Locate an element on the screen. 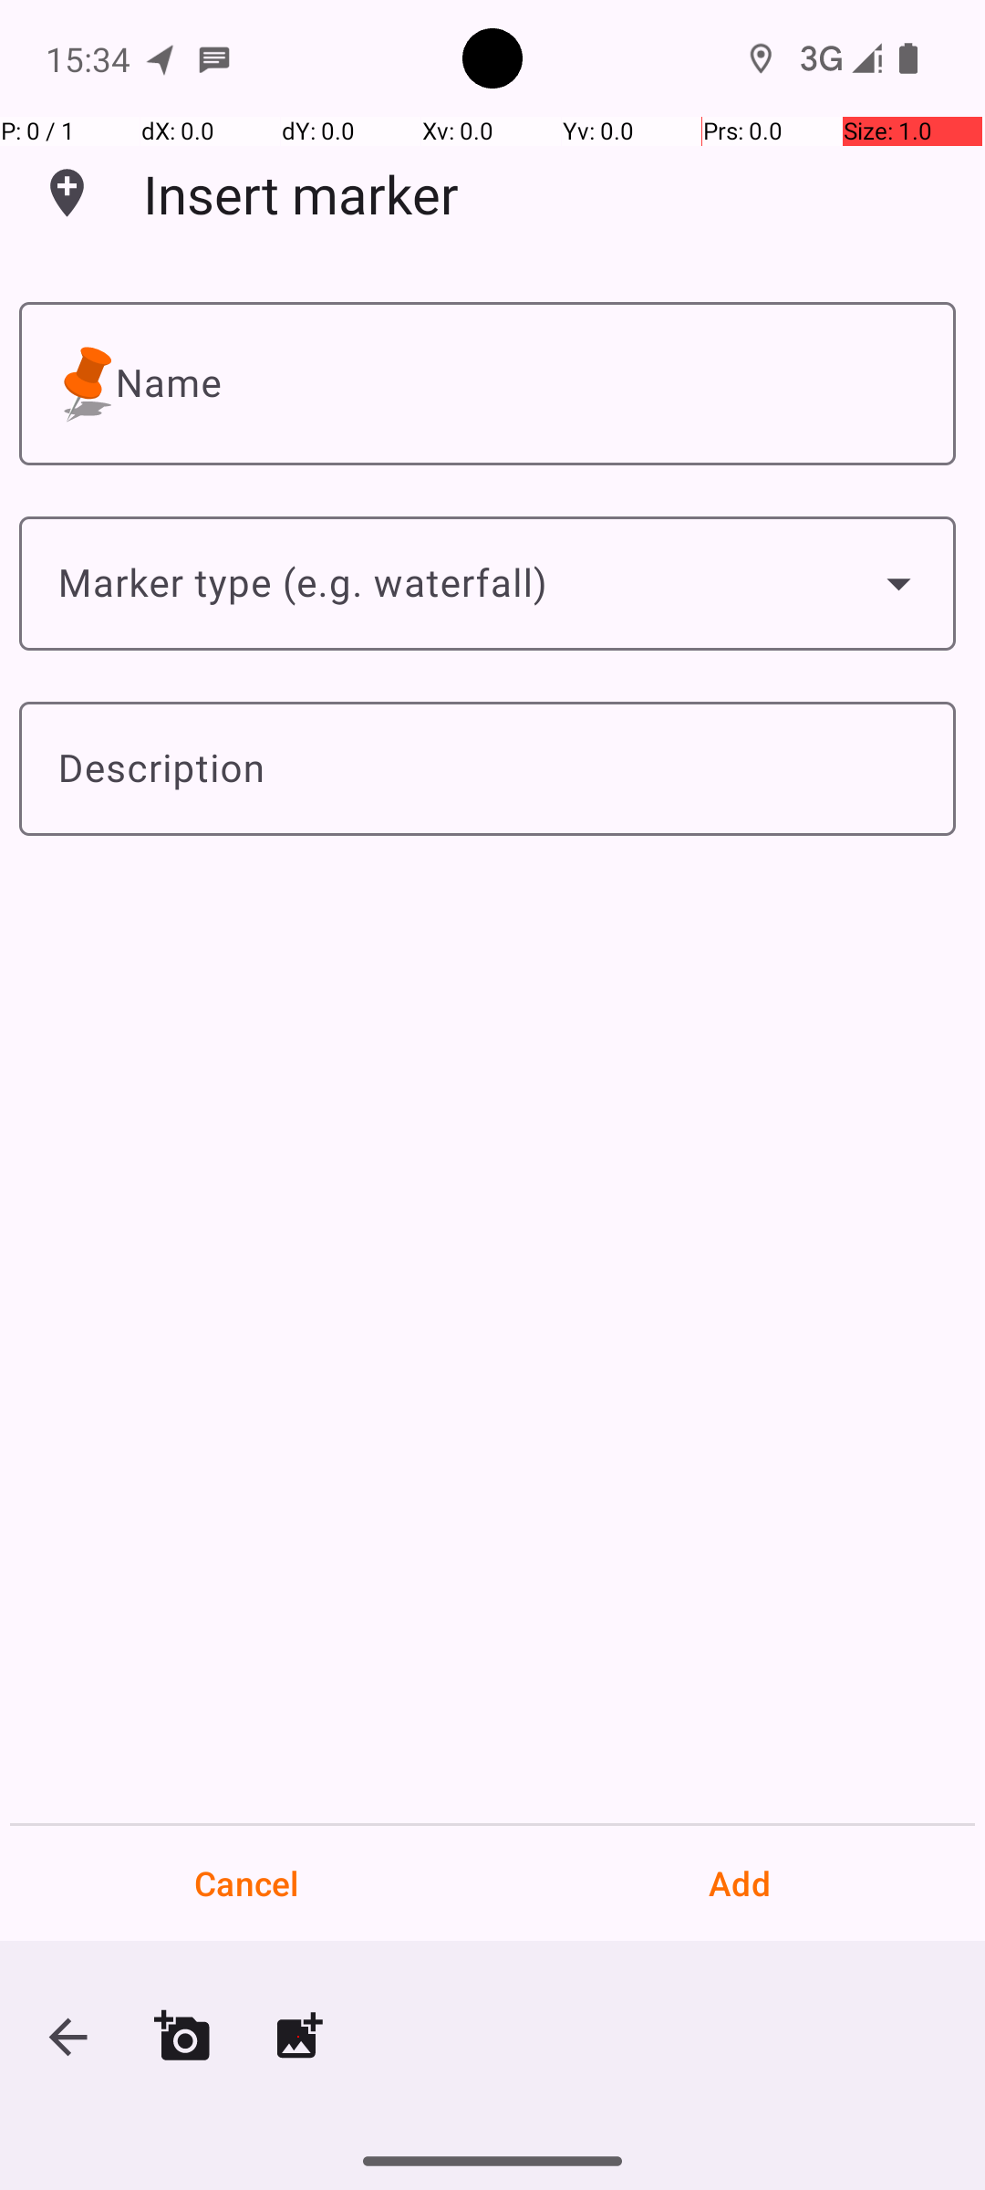  Insert photo is located at coordinates (182, 2037).